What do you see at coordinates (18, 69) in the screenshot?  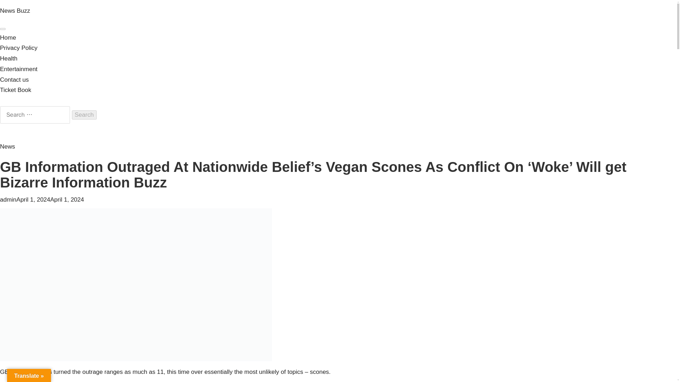 I see `Entertainment` at bounding box center [18, 69].